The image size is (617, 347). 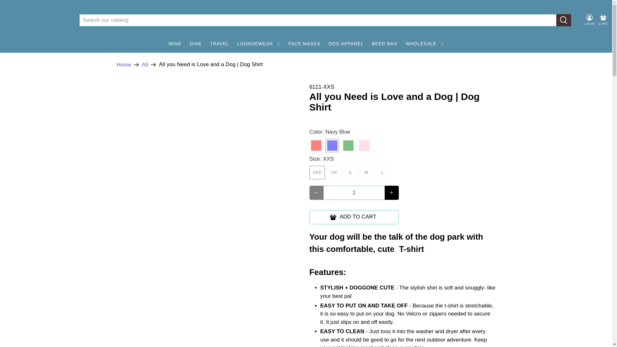 I want to click on DINE, so click(x=196, y=44).